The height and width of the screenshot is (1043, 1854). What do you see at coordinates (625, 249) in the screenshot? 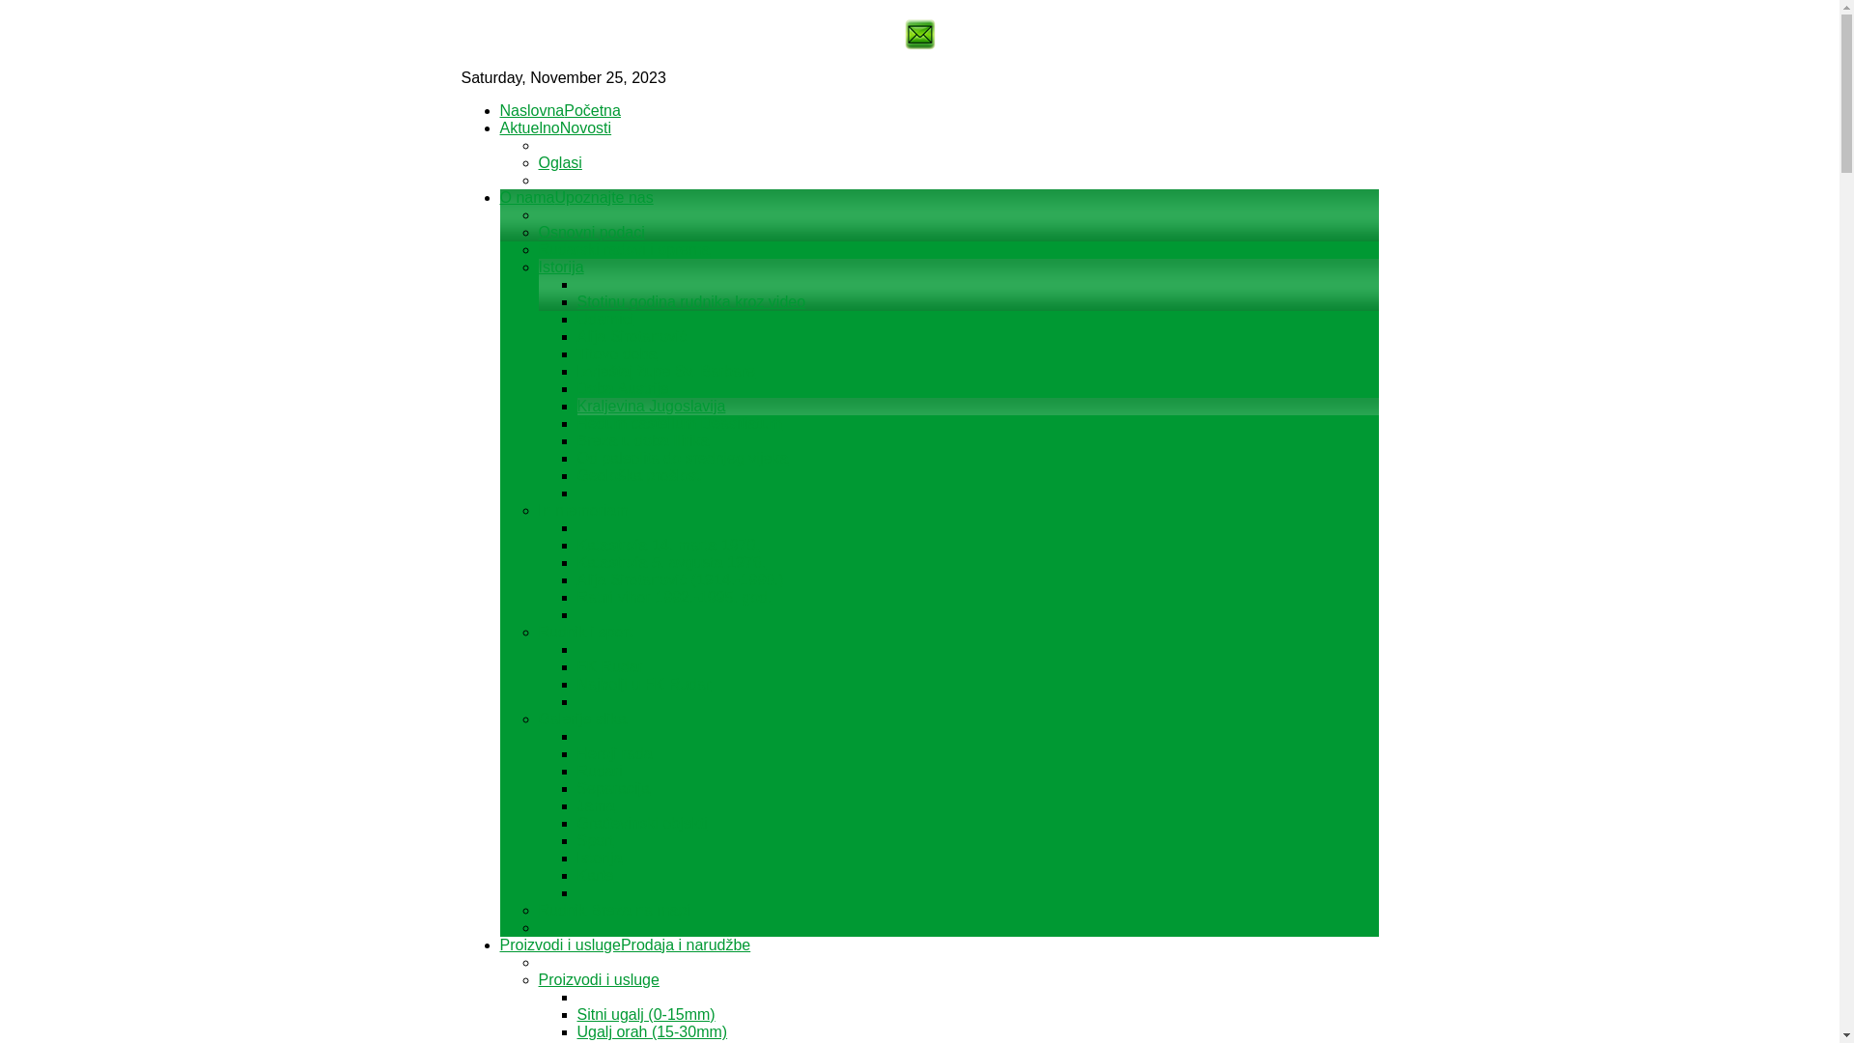
I see `Rudarski radovi i oprema` at bounding box center [625, 249].